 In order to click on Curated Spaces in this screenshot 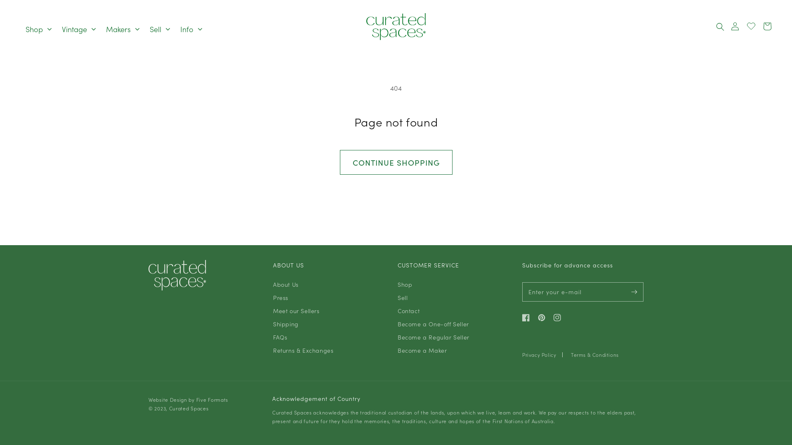, I will do `click(189, 408)`.